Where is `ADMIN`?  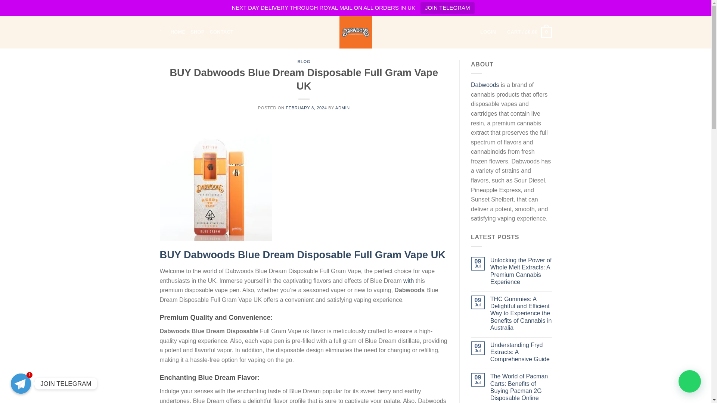 ADMIN is located at coordinates (342, 107).